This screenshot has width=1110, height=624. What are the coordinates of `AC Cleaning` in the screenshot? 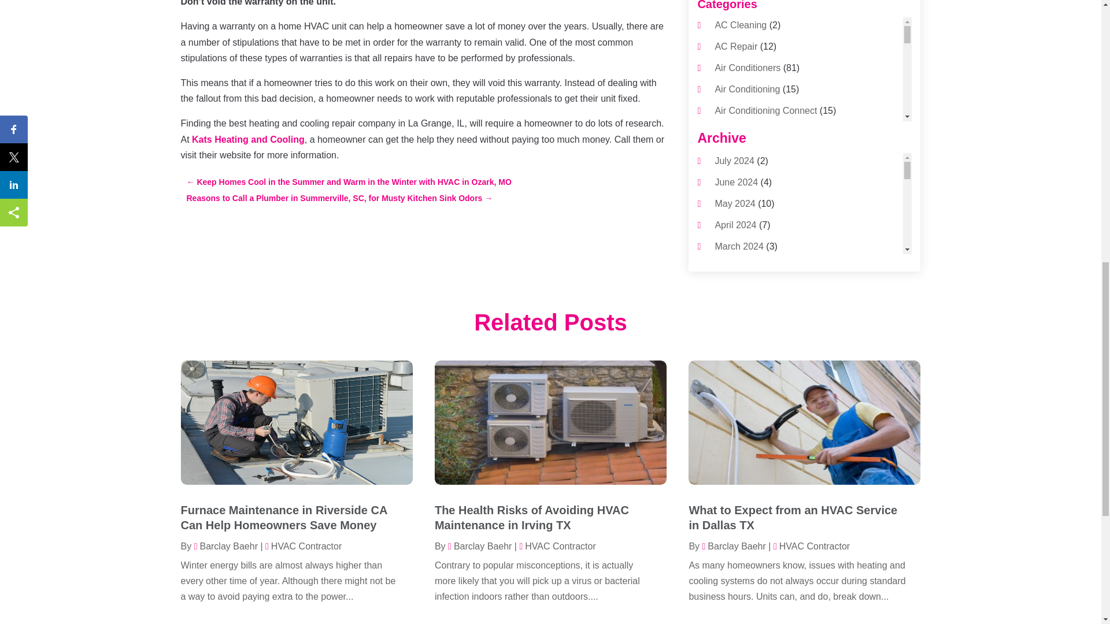 It's located at (741, 24).